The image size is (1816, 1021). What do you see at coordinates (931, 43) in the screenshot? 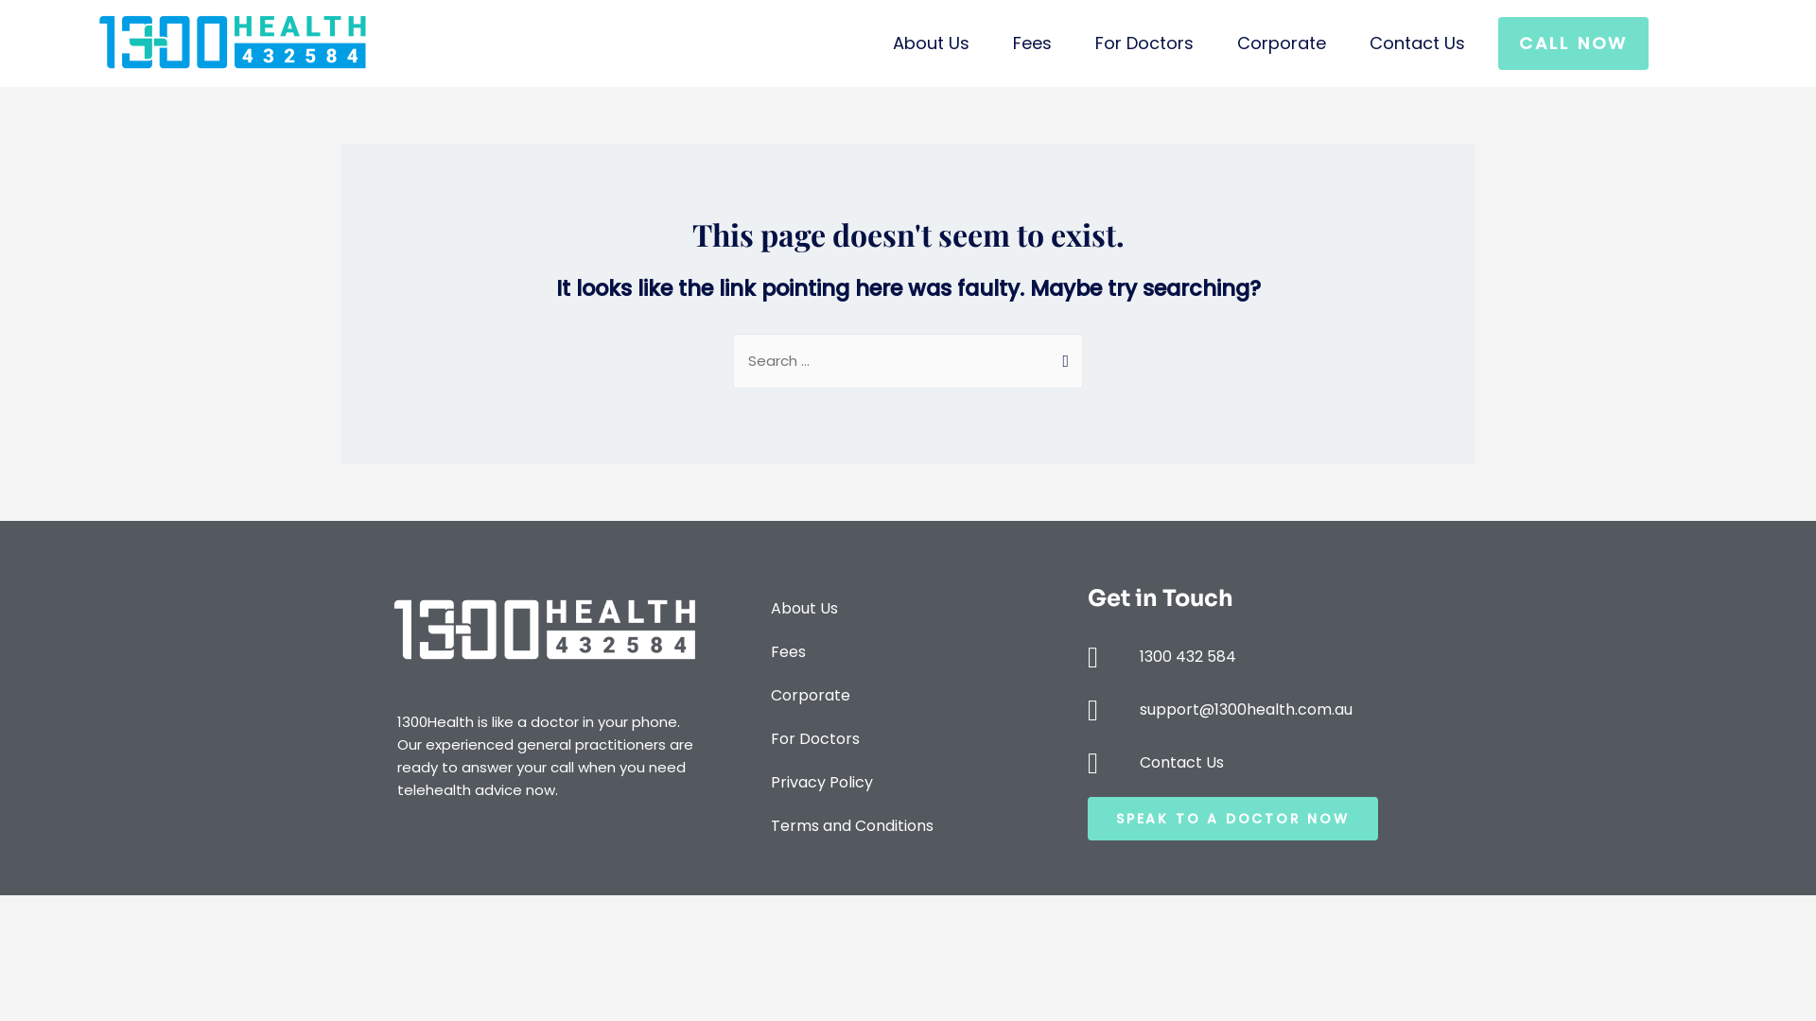
I see `About Us` at bounding box center [931, 43].